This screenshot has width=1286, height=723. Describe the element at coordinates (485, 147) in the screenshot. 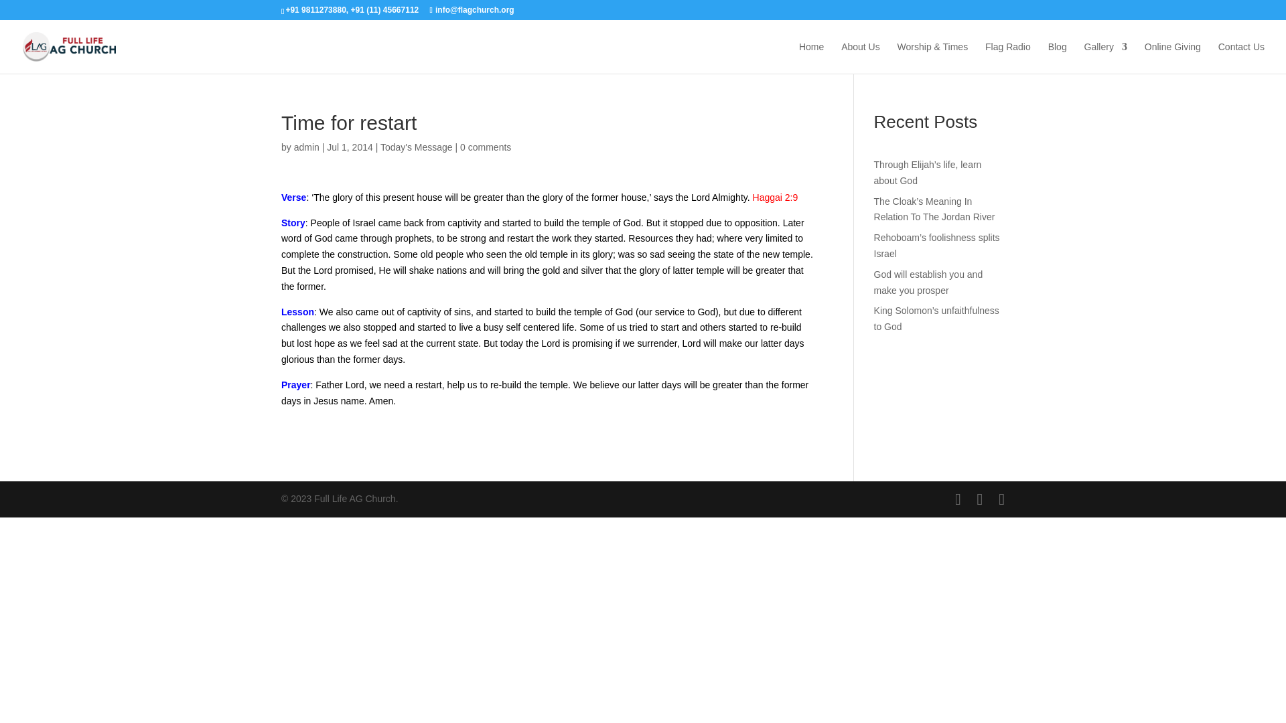

I see `0 comments` at that location.